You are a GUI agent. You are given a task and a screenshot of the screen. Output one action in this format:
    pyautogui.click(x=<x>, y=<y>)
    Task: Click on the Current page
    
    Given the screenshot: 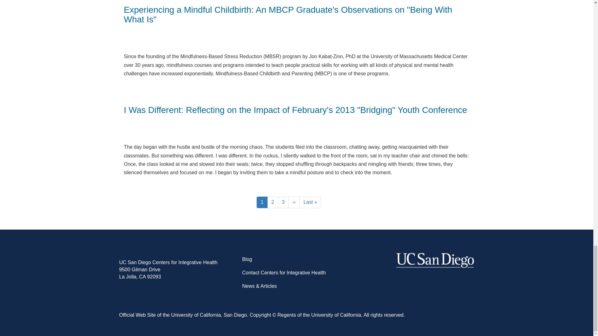 What is the action you would take?
    pyautogui.click(x=283, y=202)
    